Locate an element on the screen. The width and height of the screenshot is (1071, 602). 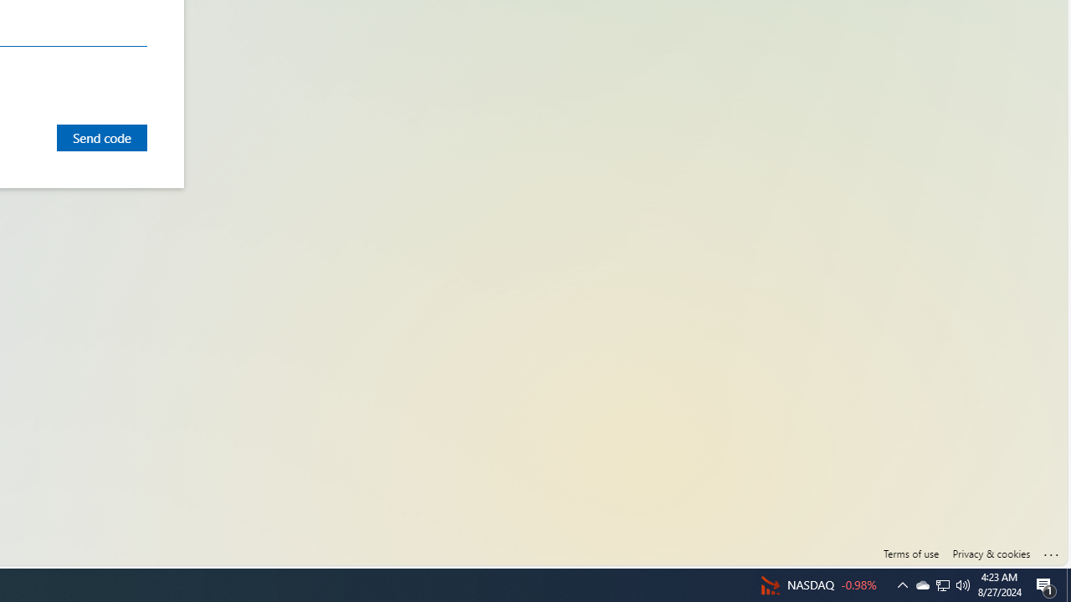
Privacy & cookies is located at coordinates (991, 554).